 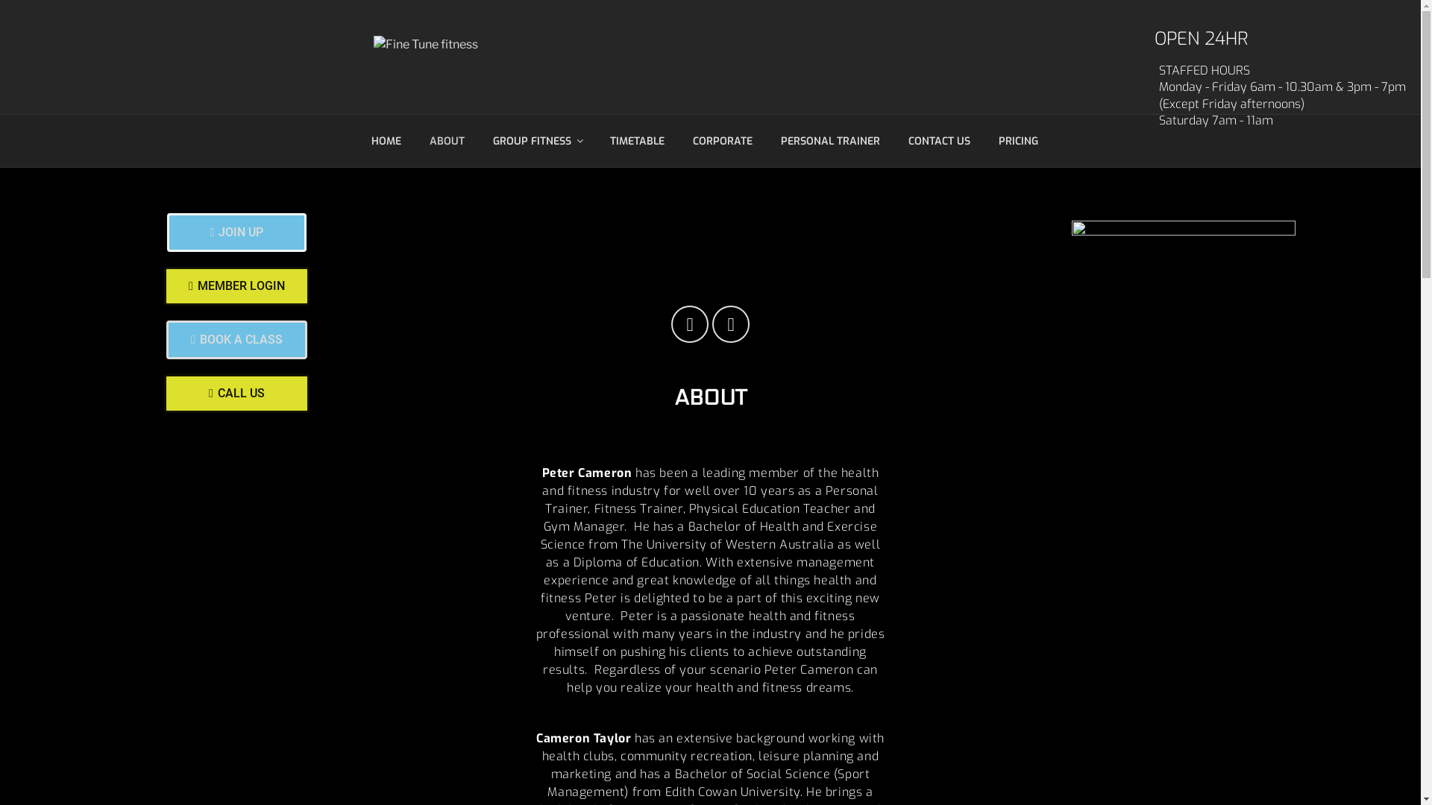 What do you see at coordinates (237, 340) in the screenshot?
I see `BOOK A CLASS` at bounding box center [237, 340].